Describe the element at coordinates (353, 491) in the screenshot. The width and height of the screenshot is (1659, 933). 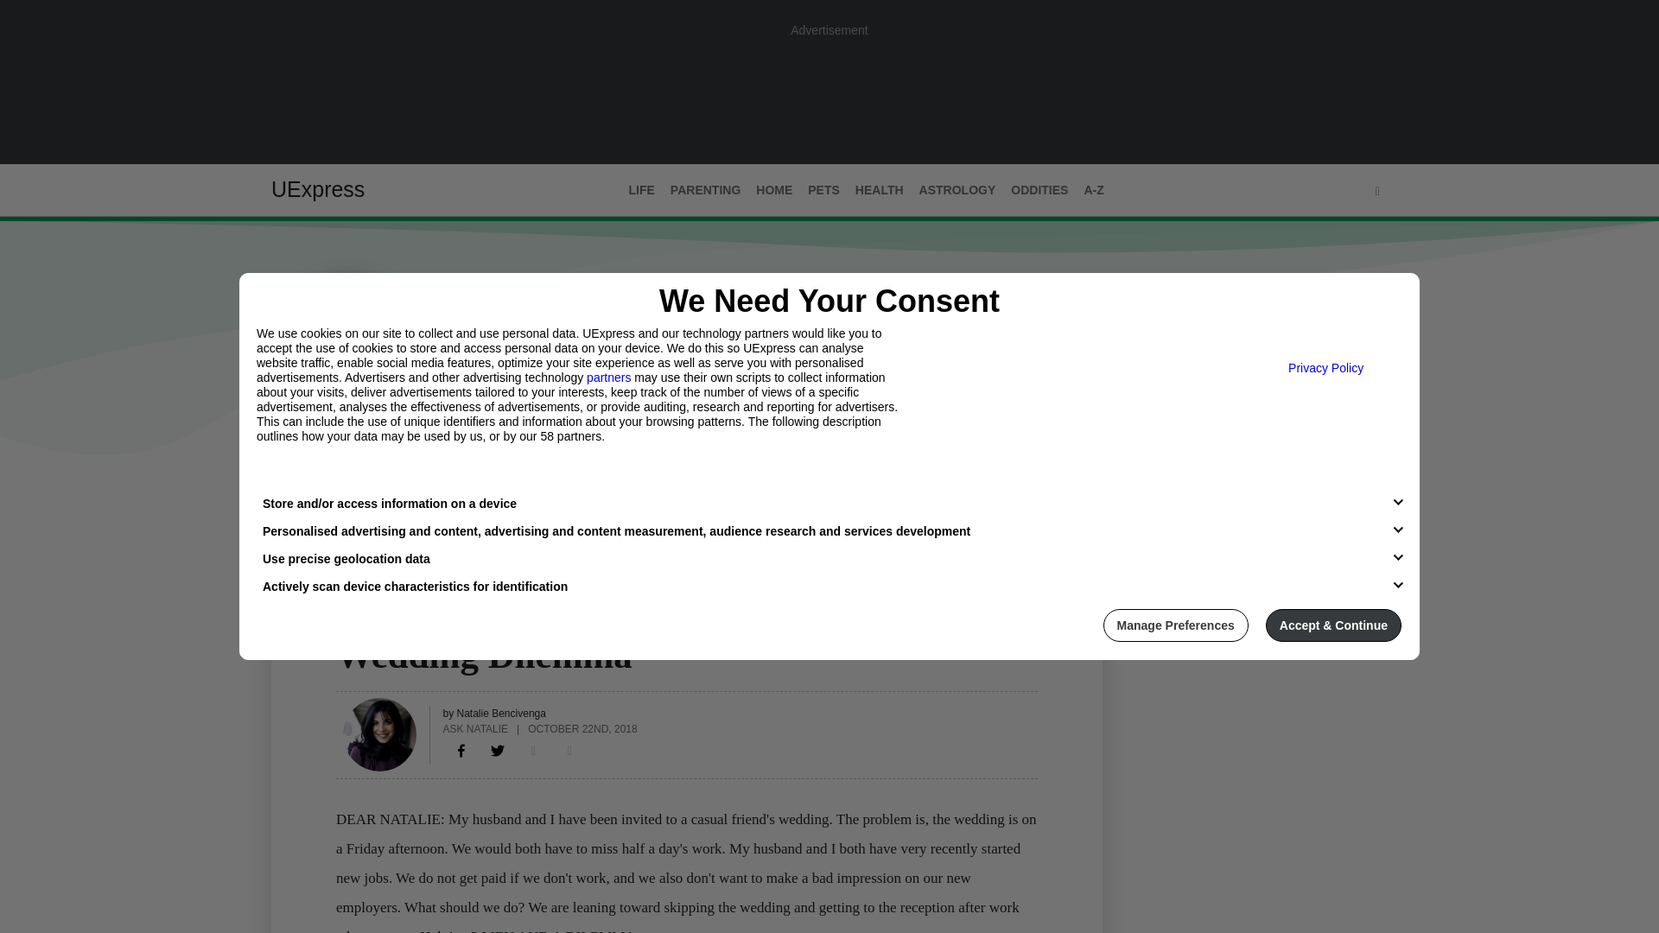
I see `About` at that location.